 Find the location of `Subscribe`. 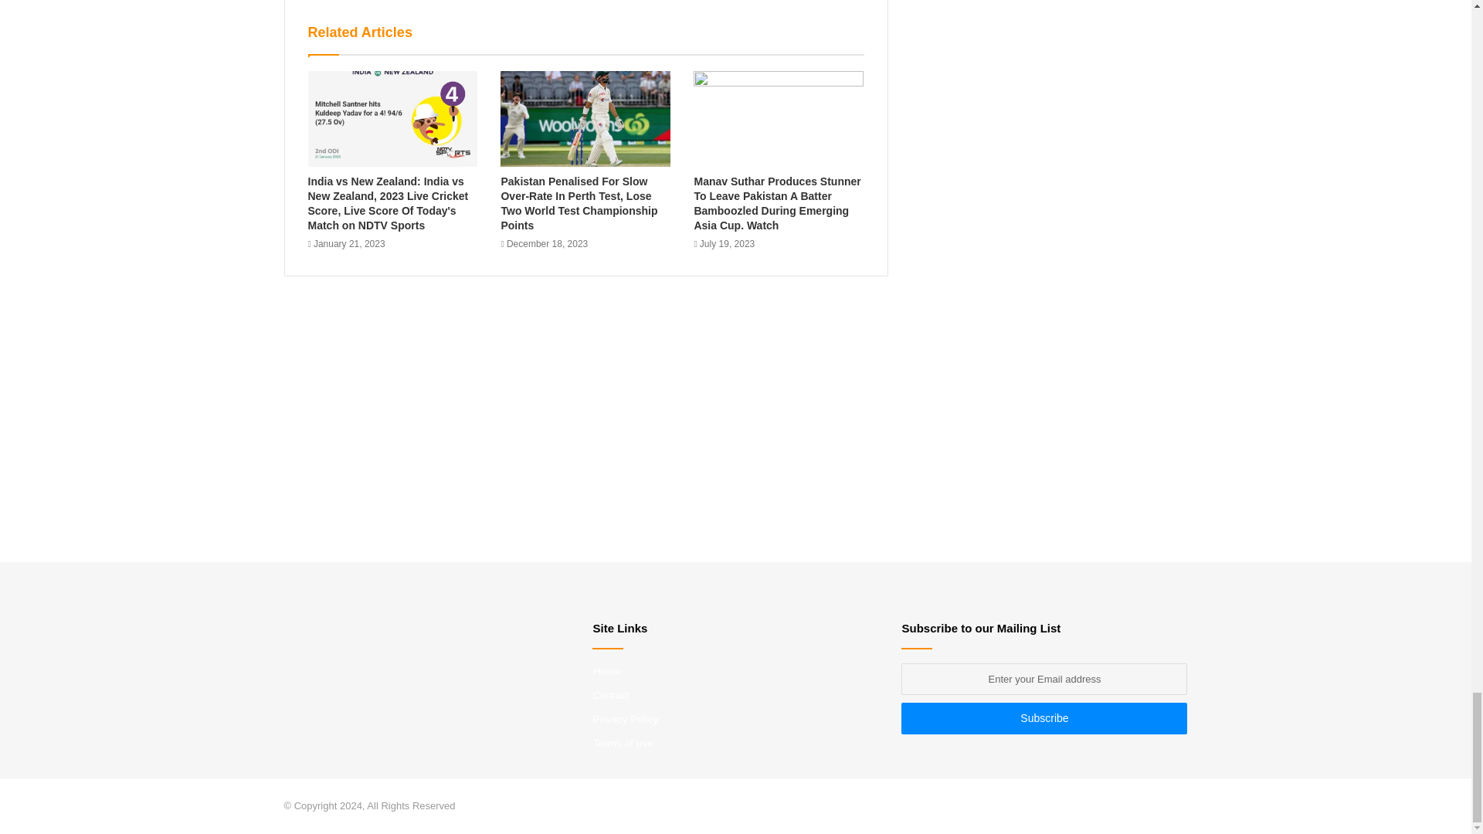

Subscribe is located at coordinates (1044, 718).